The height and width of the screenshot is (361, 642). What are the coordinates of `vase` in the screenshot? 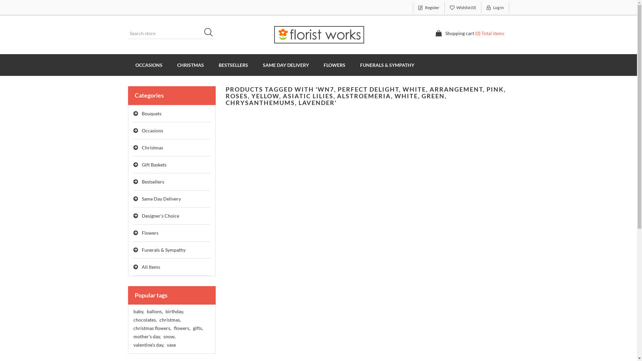 It's located at (171, 345).